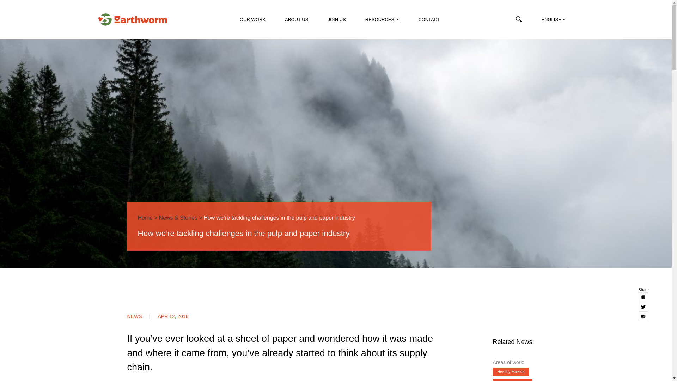 The image size is (677, 381). Describe the element at coordinates (643, 307) in the screenshot. I see `Share on X` at that location.